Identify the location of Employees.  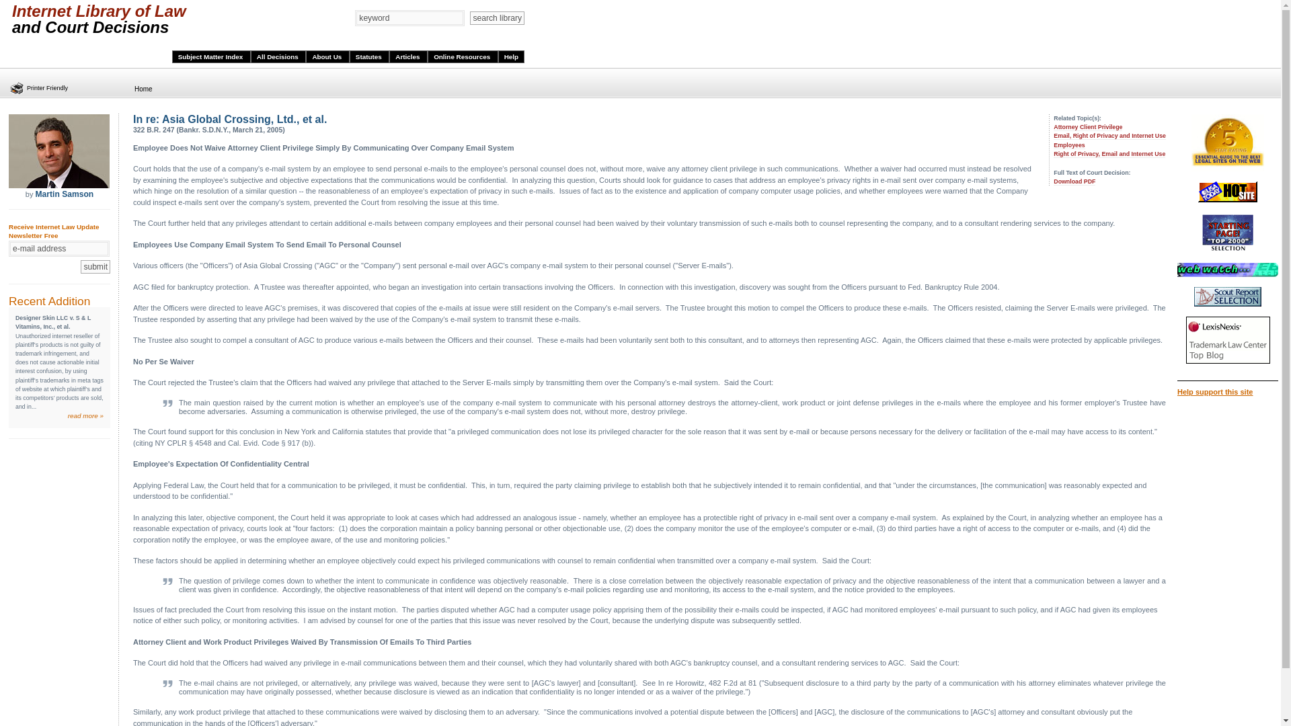
(1068, 145).